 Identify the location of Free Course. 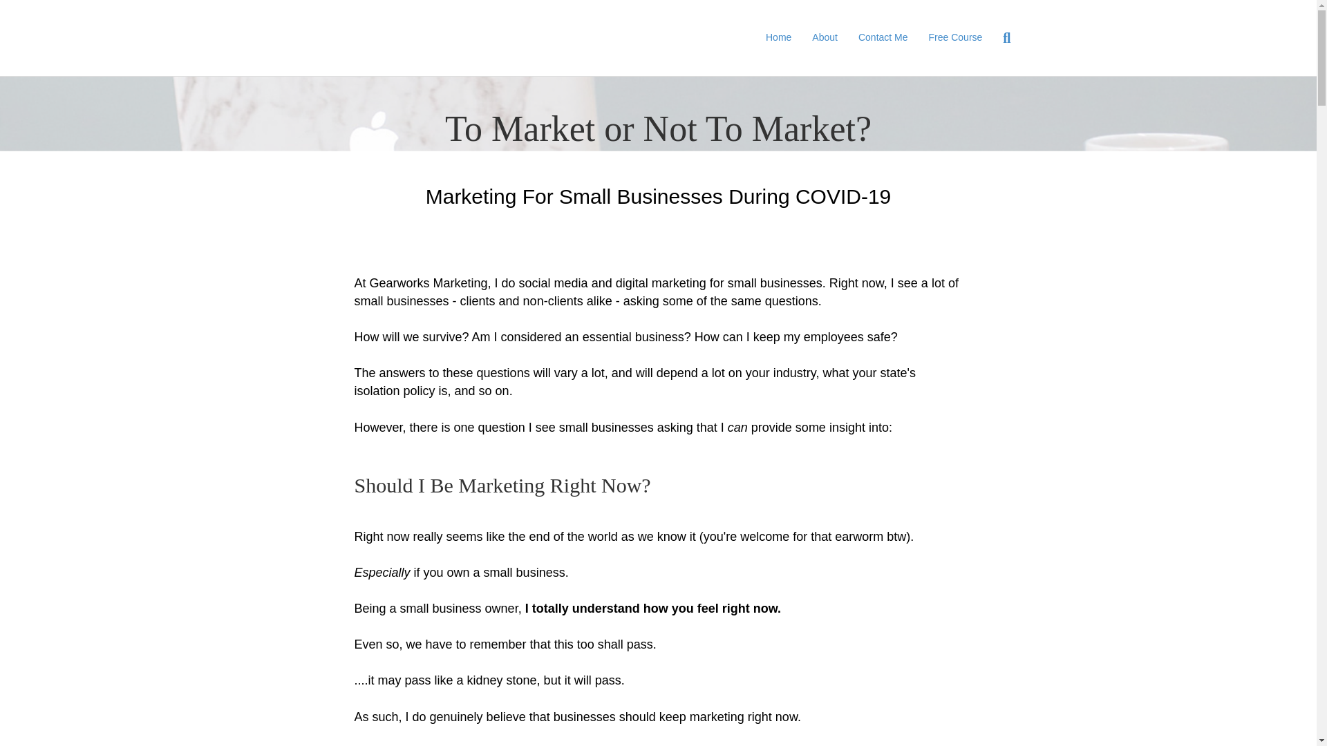
(955, 37).